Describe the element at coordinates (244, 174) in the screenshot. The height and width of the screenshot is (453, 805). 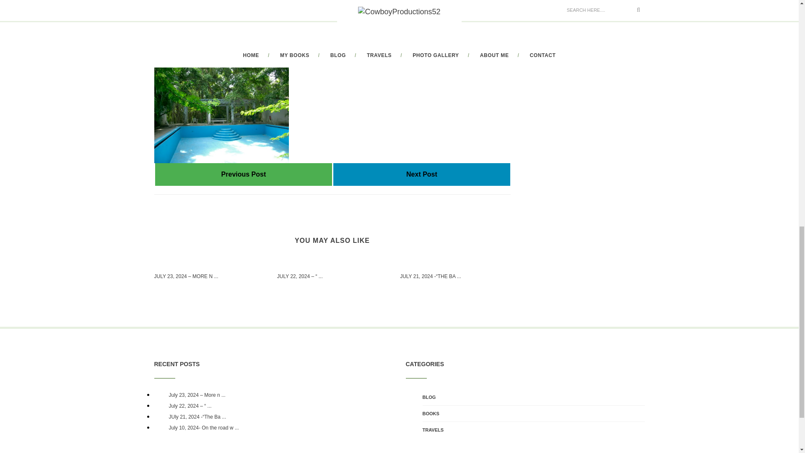
I see `Previous Post` at that location.